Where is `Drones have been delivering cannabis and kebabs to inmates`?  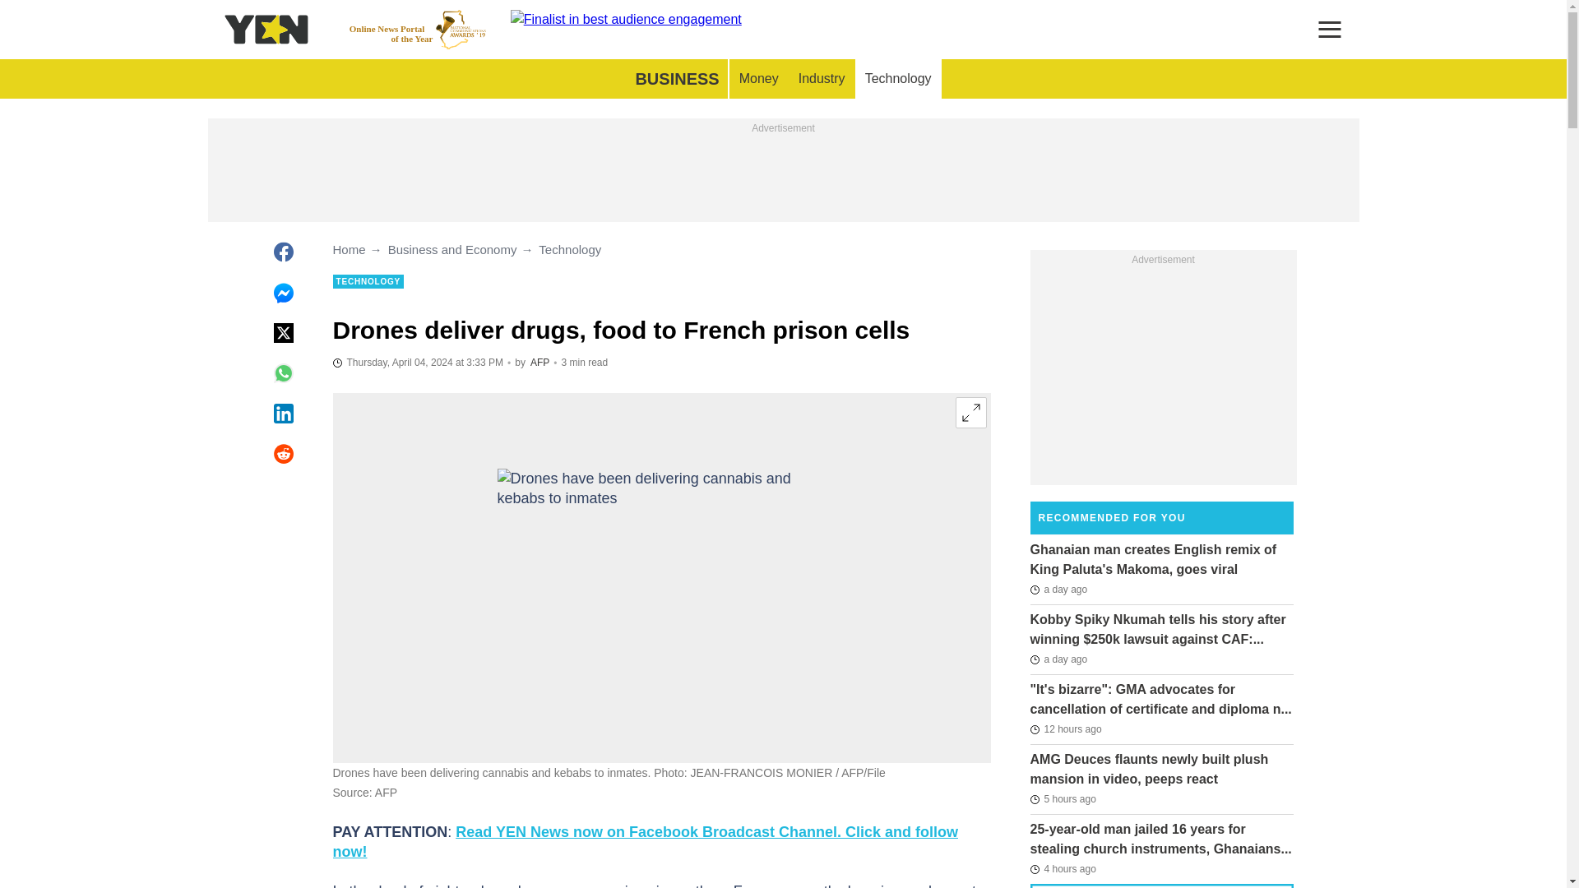 Drones have been delivering cannabis and kebabs to inmates is located at coordinates (898, 79).